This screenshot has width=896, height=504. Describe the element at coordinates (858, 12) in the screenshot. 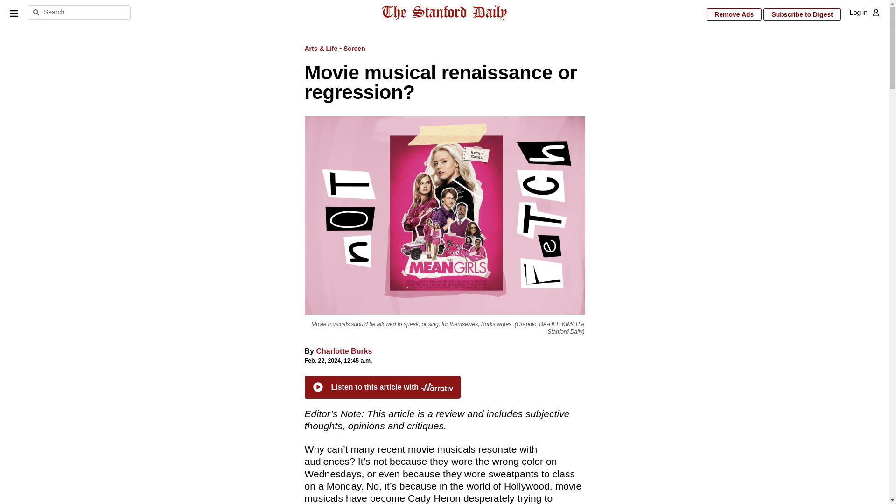

I see `Log in` at that location.